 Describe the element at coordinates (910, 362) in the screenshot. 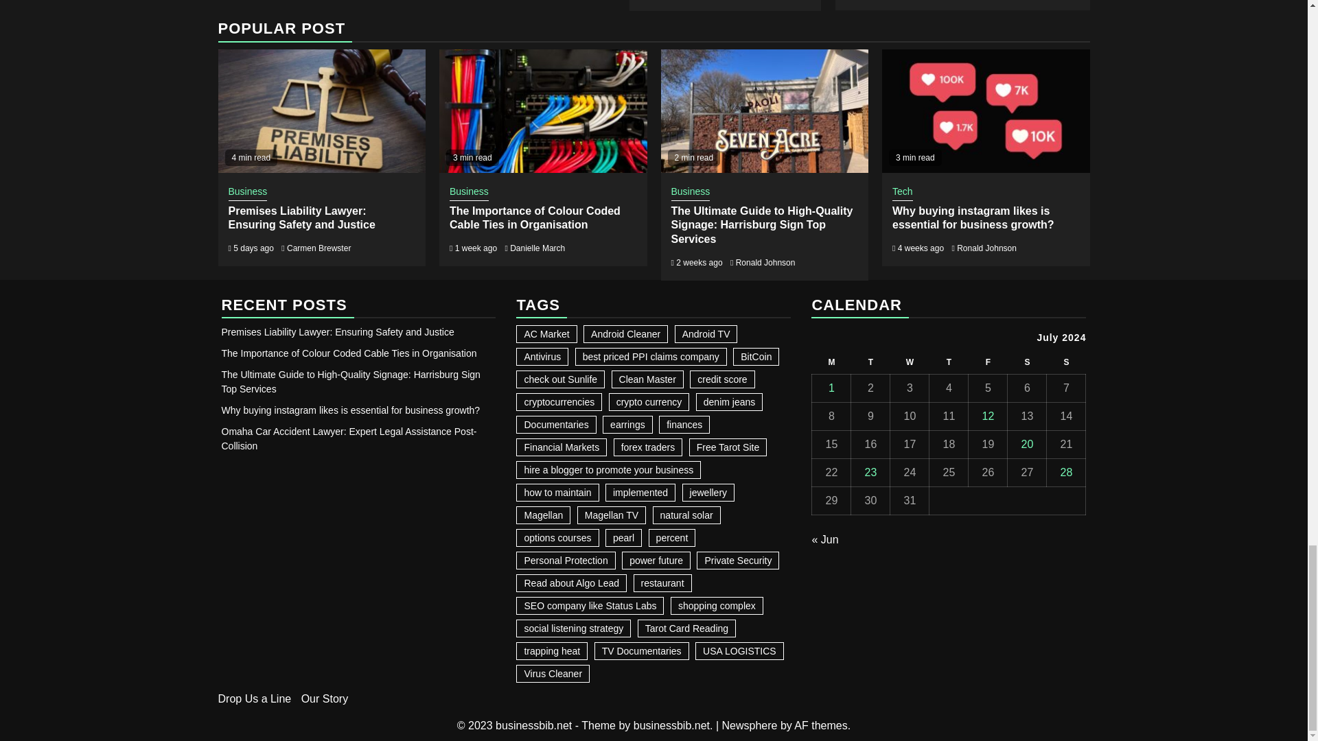

I see `Wednesday` at that location.